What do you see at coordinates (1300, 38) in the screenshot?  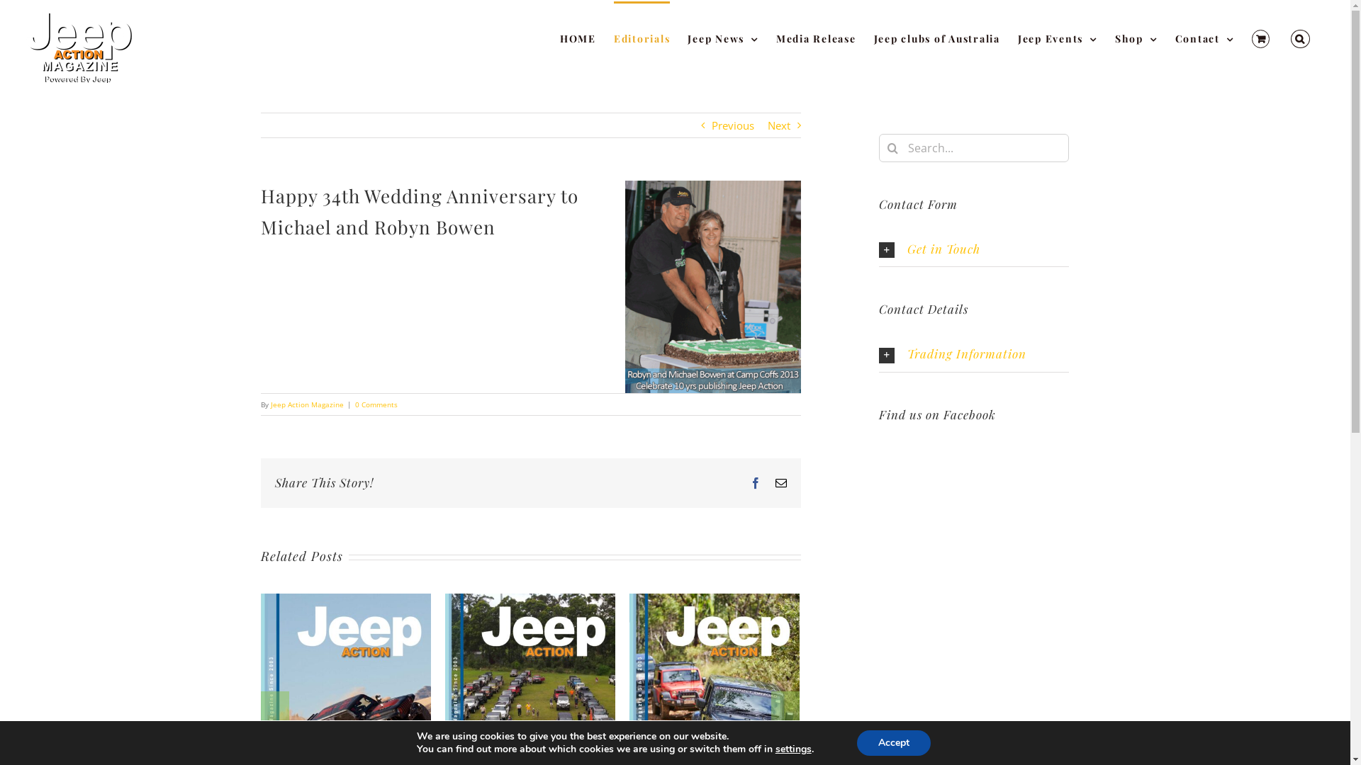 I see `Search` at bounding box center [1300, 38].